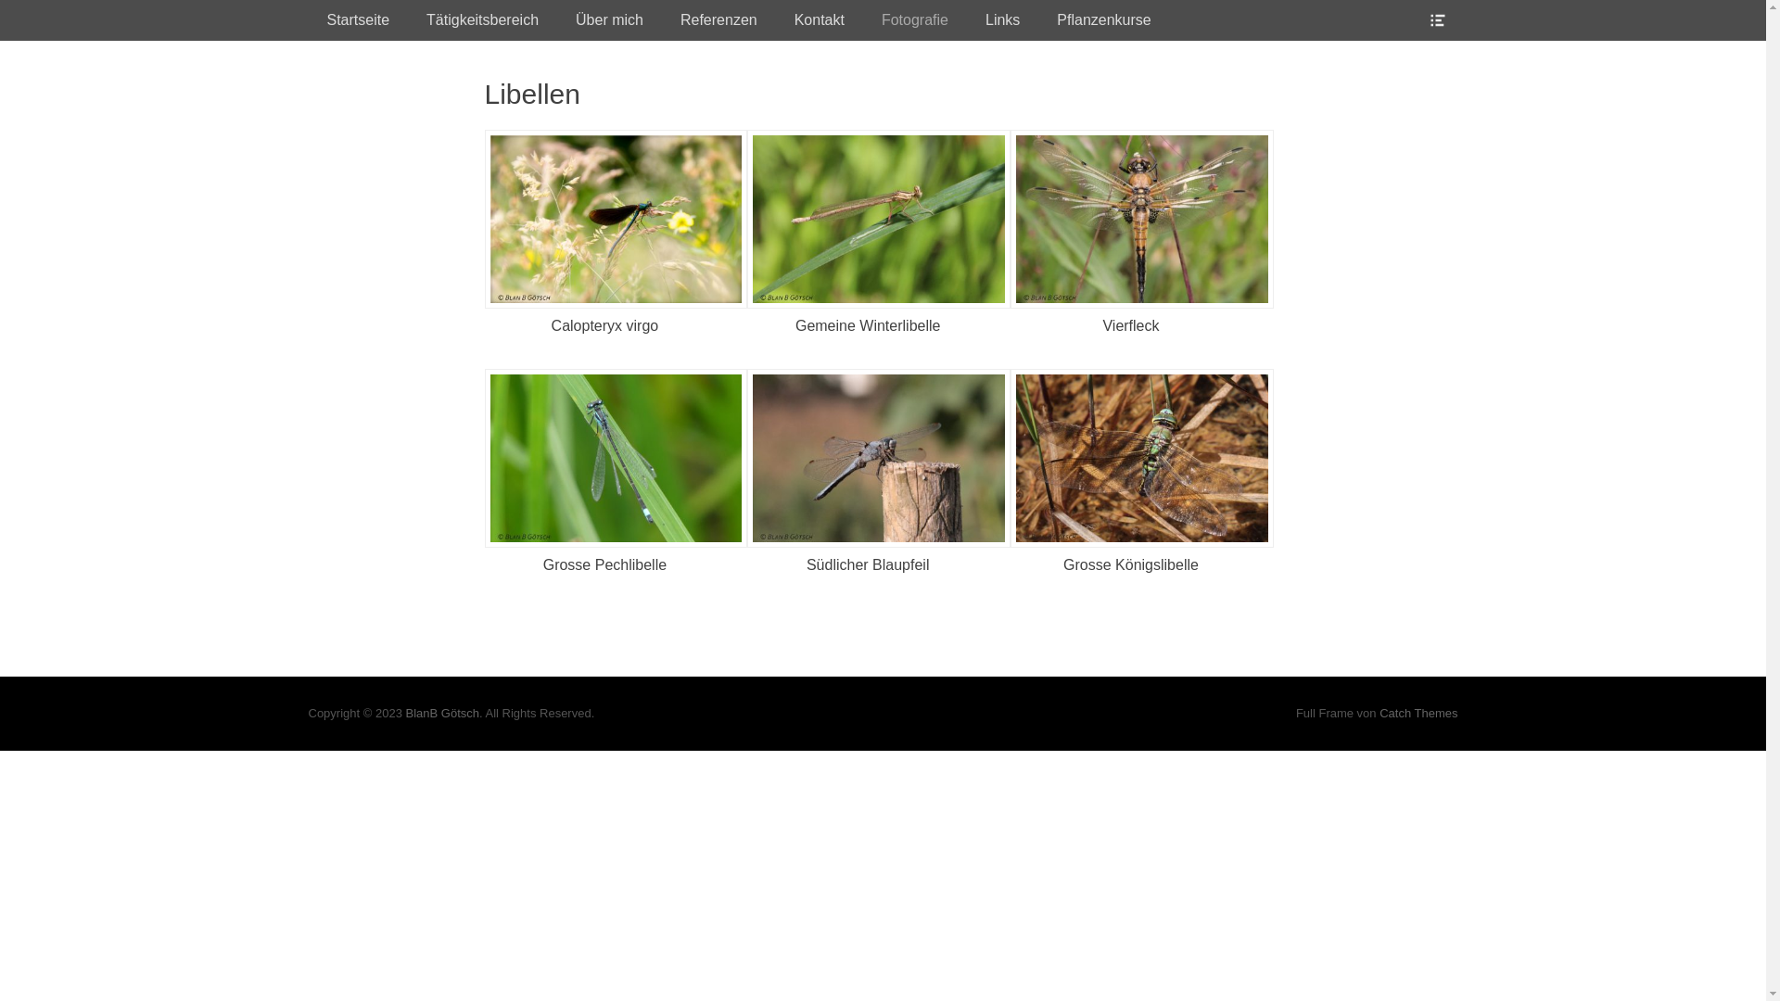 This screenshot has height=1001, width=1780. I want to click on Kontakt, so click(820, 20).